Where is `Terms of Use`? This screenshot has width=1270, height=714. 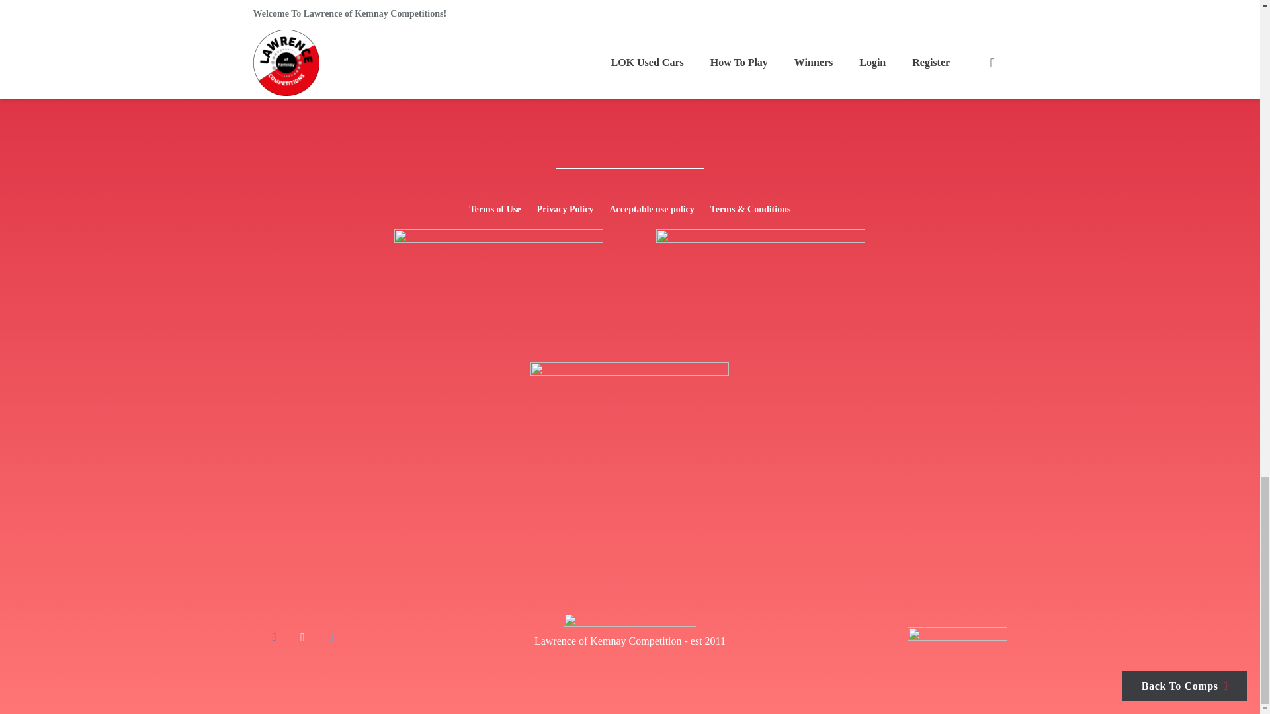 Terms of Use is located at coordinates (495, 209).